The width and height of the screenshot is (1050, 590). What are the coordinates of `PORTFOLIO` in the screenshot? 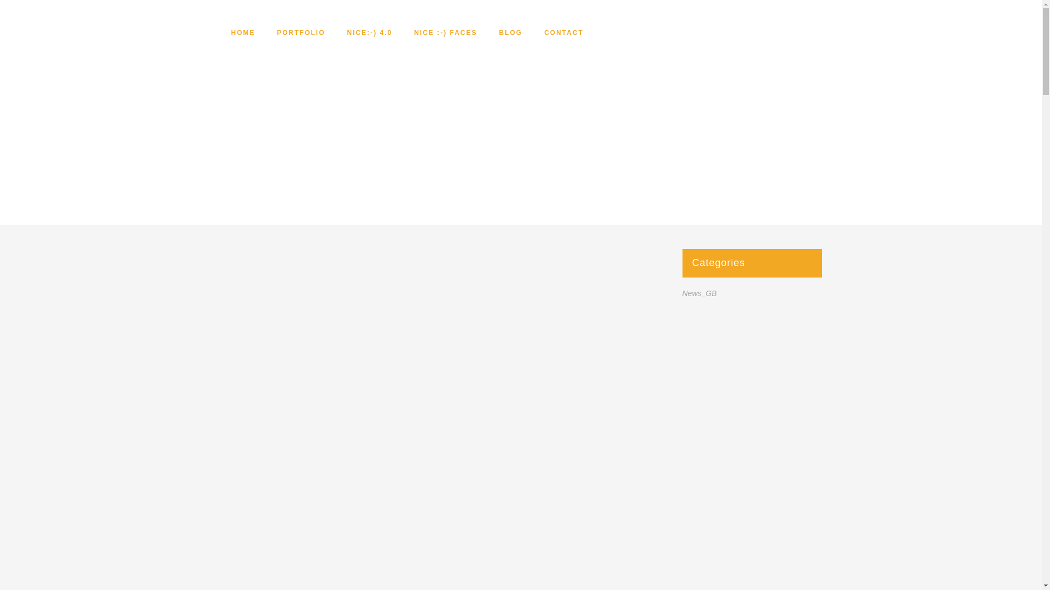 It's located at (301, 33).